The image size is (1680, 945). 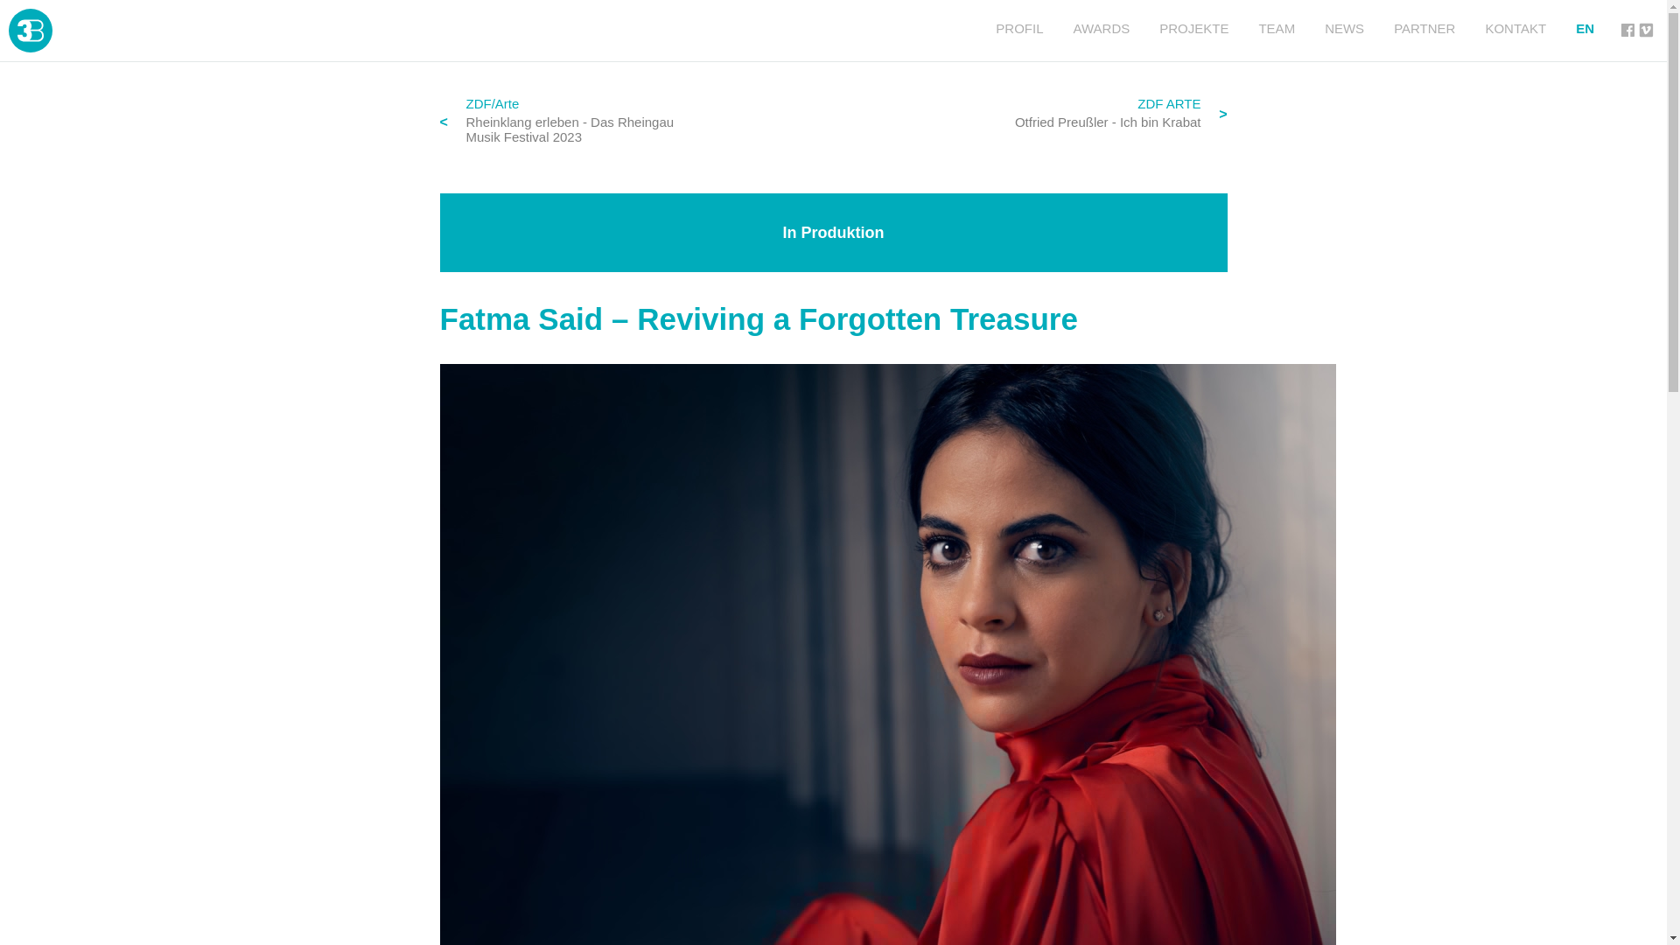 I want to click on PROFIL, so click(x=1019, y=28).